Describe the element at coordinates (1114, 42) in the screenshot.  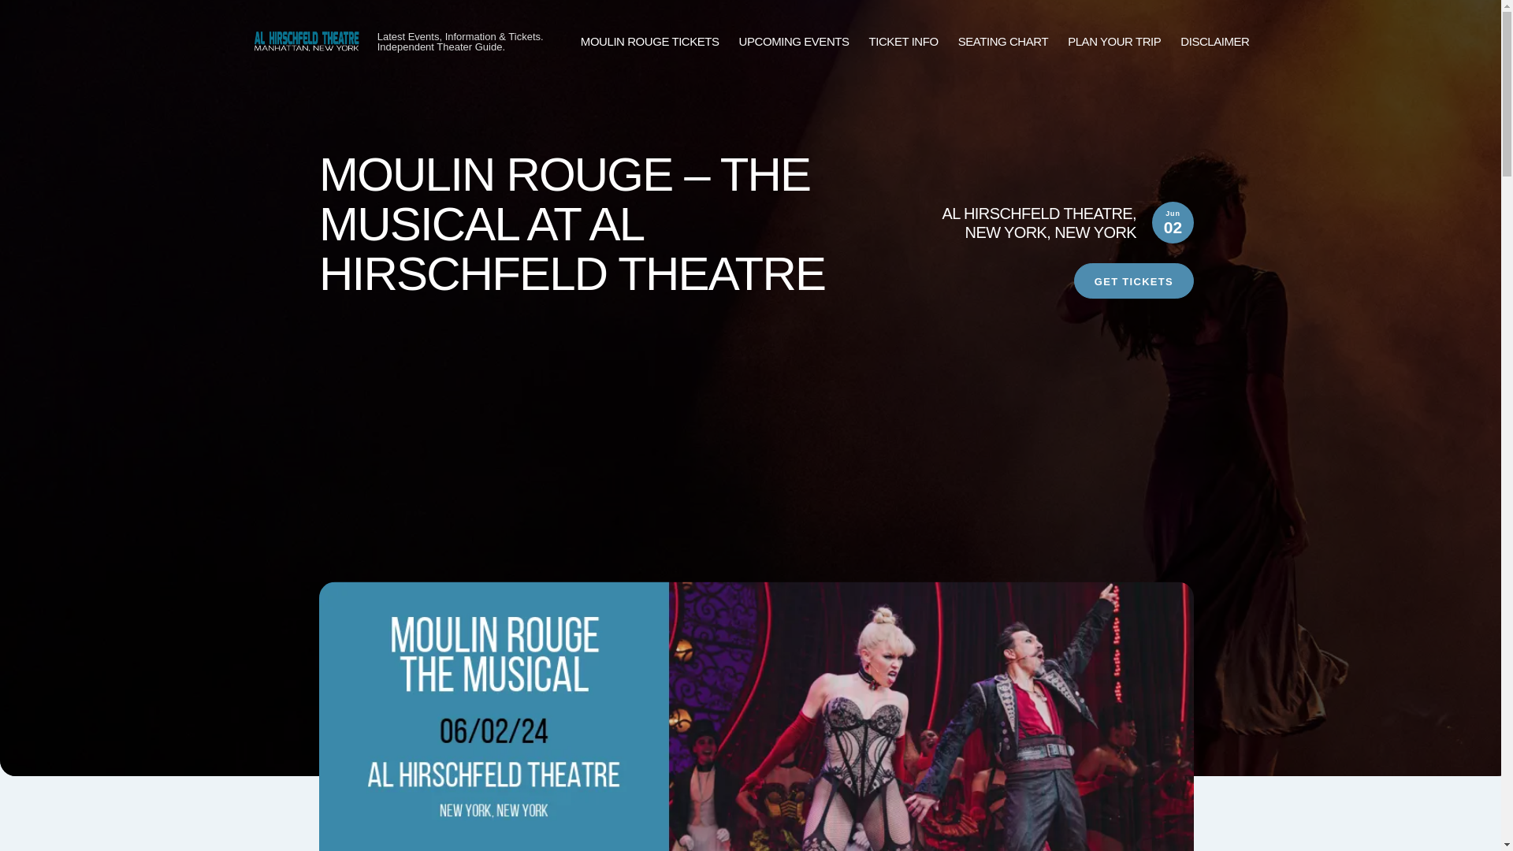
I see `PLAN YOUR TRIP` at that location.